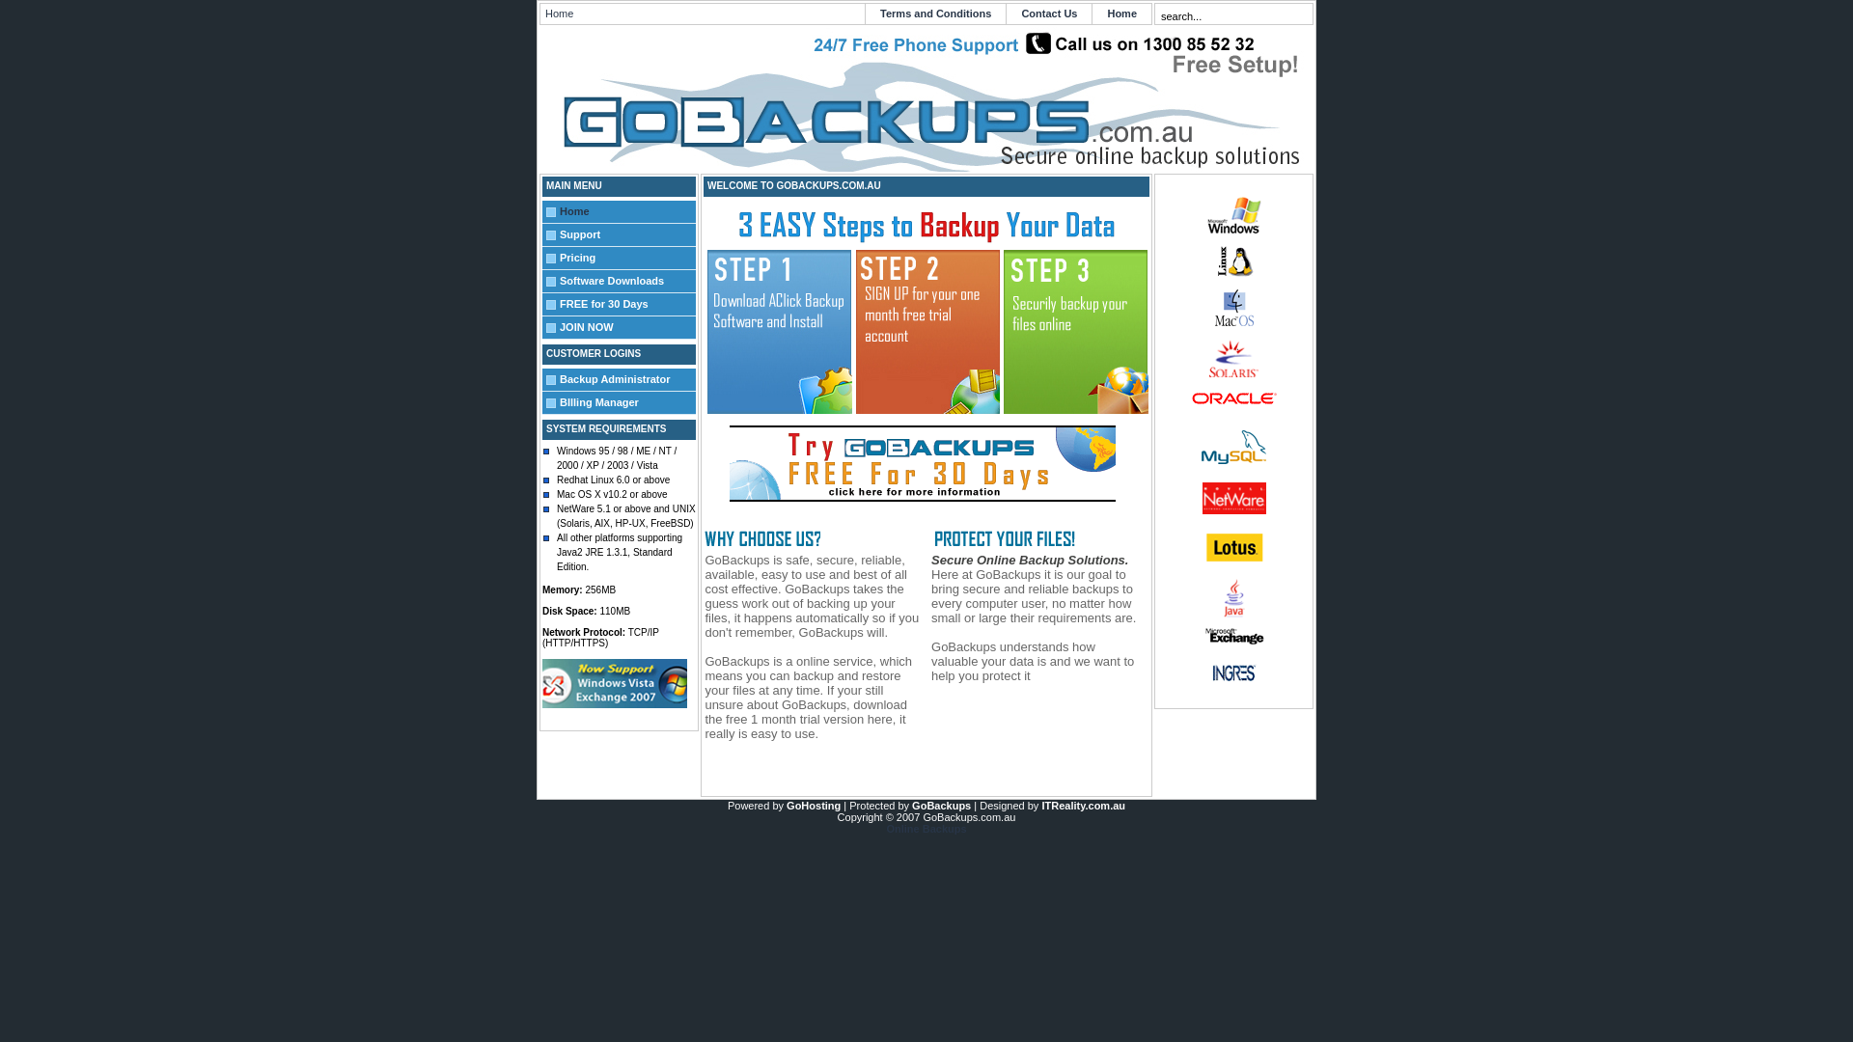  I want to click on STEP 3 -  securily backup your files online, so click(1076, 332).